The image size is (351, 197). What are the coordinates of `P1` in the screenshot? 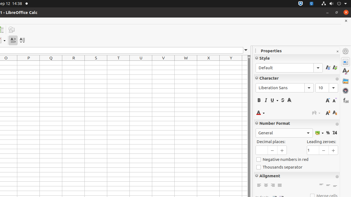 It's located at (29, 63).